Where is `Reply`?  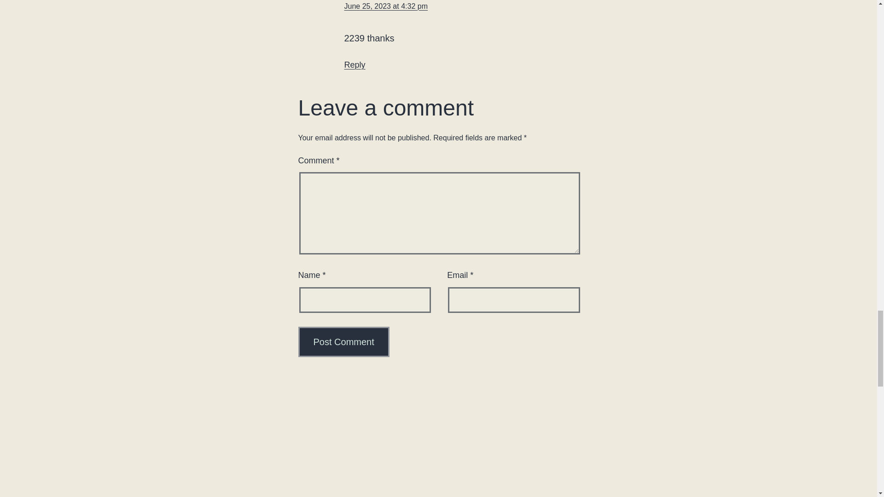
Reply is located at coordinates (355, 64).